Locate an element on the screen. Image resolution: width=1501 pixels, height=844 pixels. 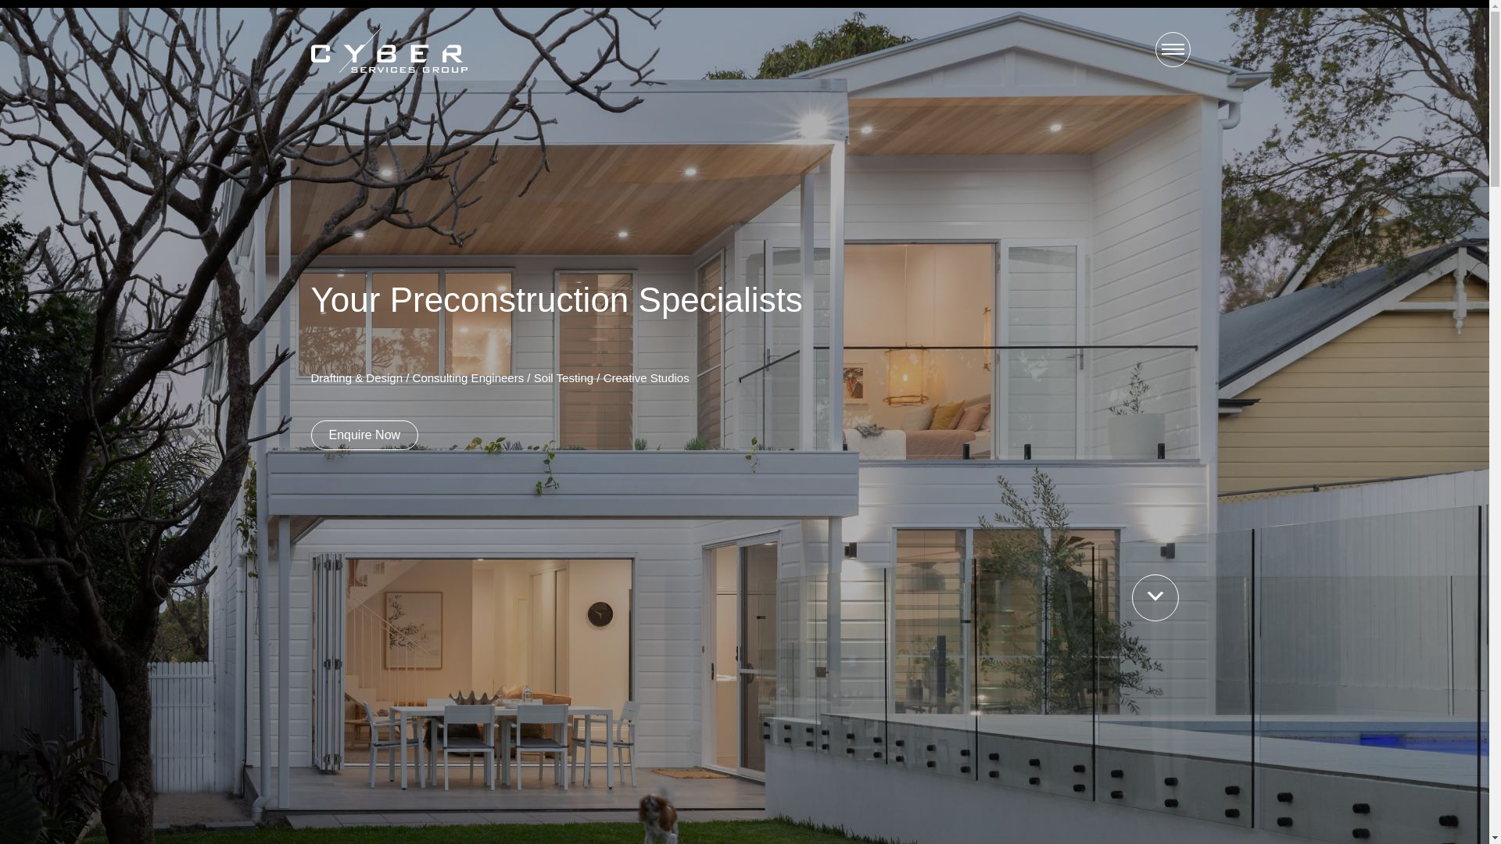
Creative Studios is located at coordinates (647, 378).